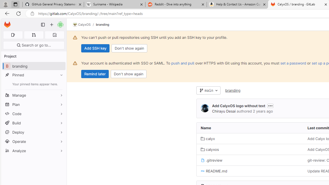 The image size is (329, 185). What do you see at coordinates (212, 160) in the screenshot?
I see `.gitreview` at bounding box center [212, 160].